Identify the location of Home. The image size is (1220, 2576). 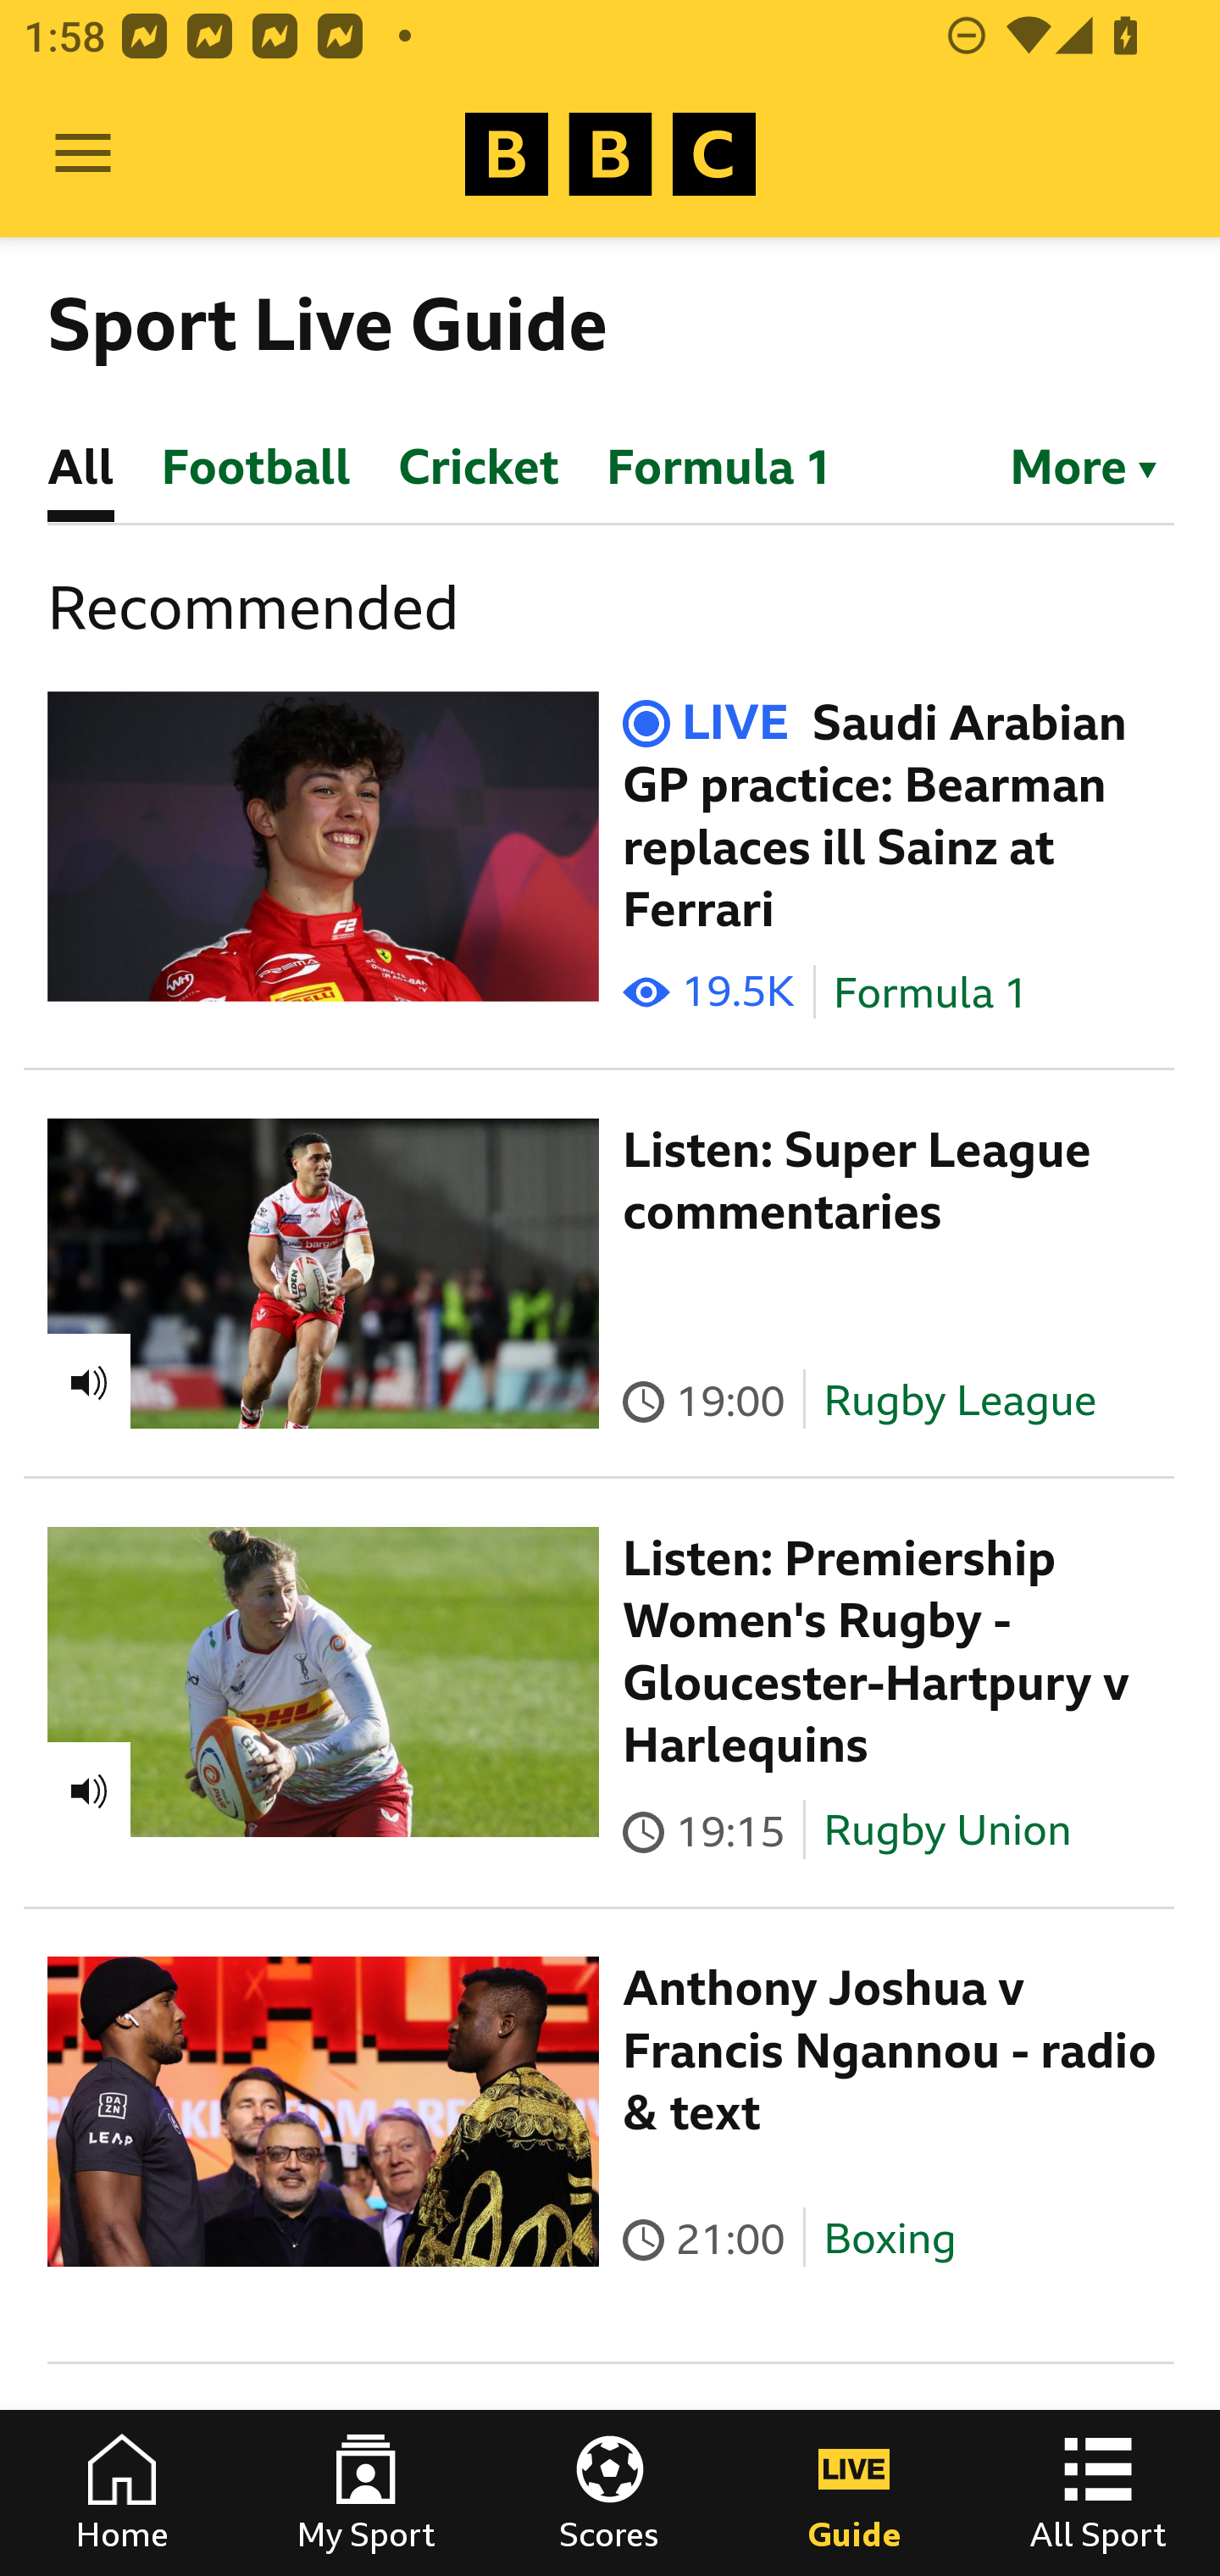
(122, 2493).